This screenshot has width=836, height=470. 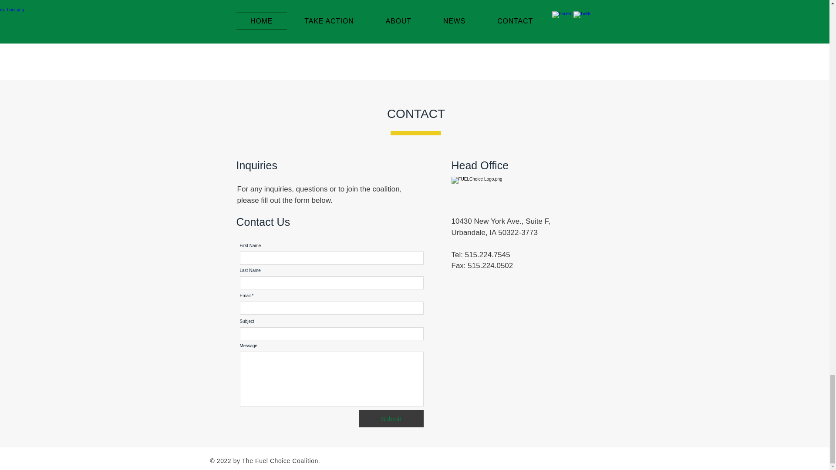 What do you see at coordinates (386, 8) in the screenshot?
I see `Client Logo 5` at bounding box center [386, 8].